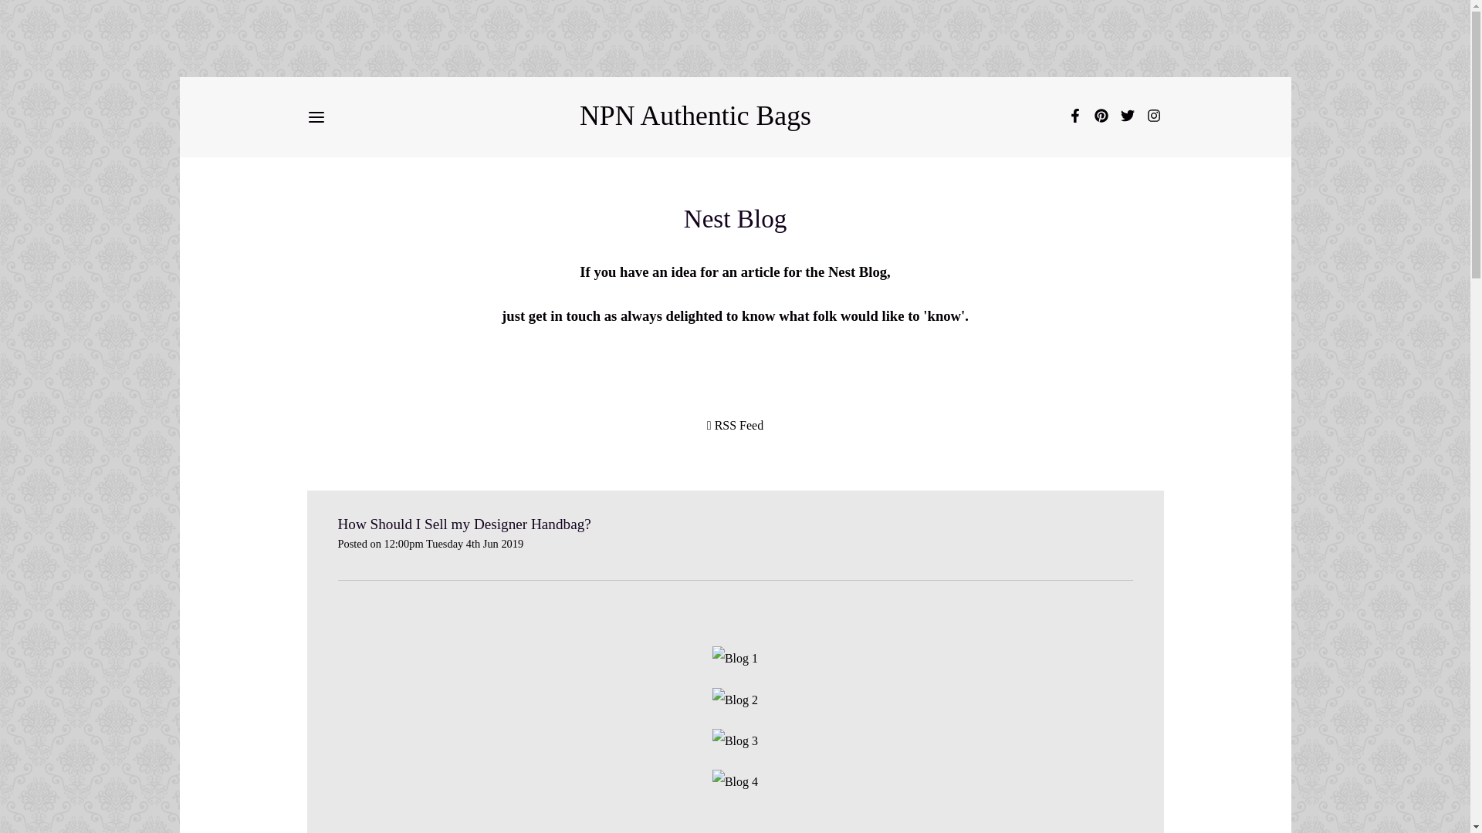 Image resolution: width=1482 pixels, height=833 pixels. Describe the element at coordinates (1101, 118) in the screenshot. I see `pinterest` at that location.